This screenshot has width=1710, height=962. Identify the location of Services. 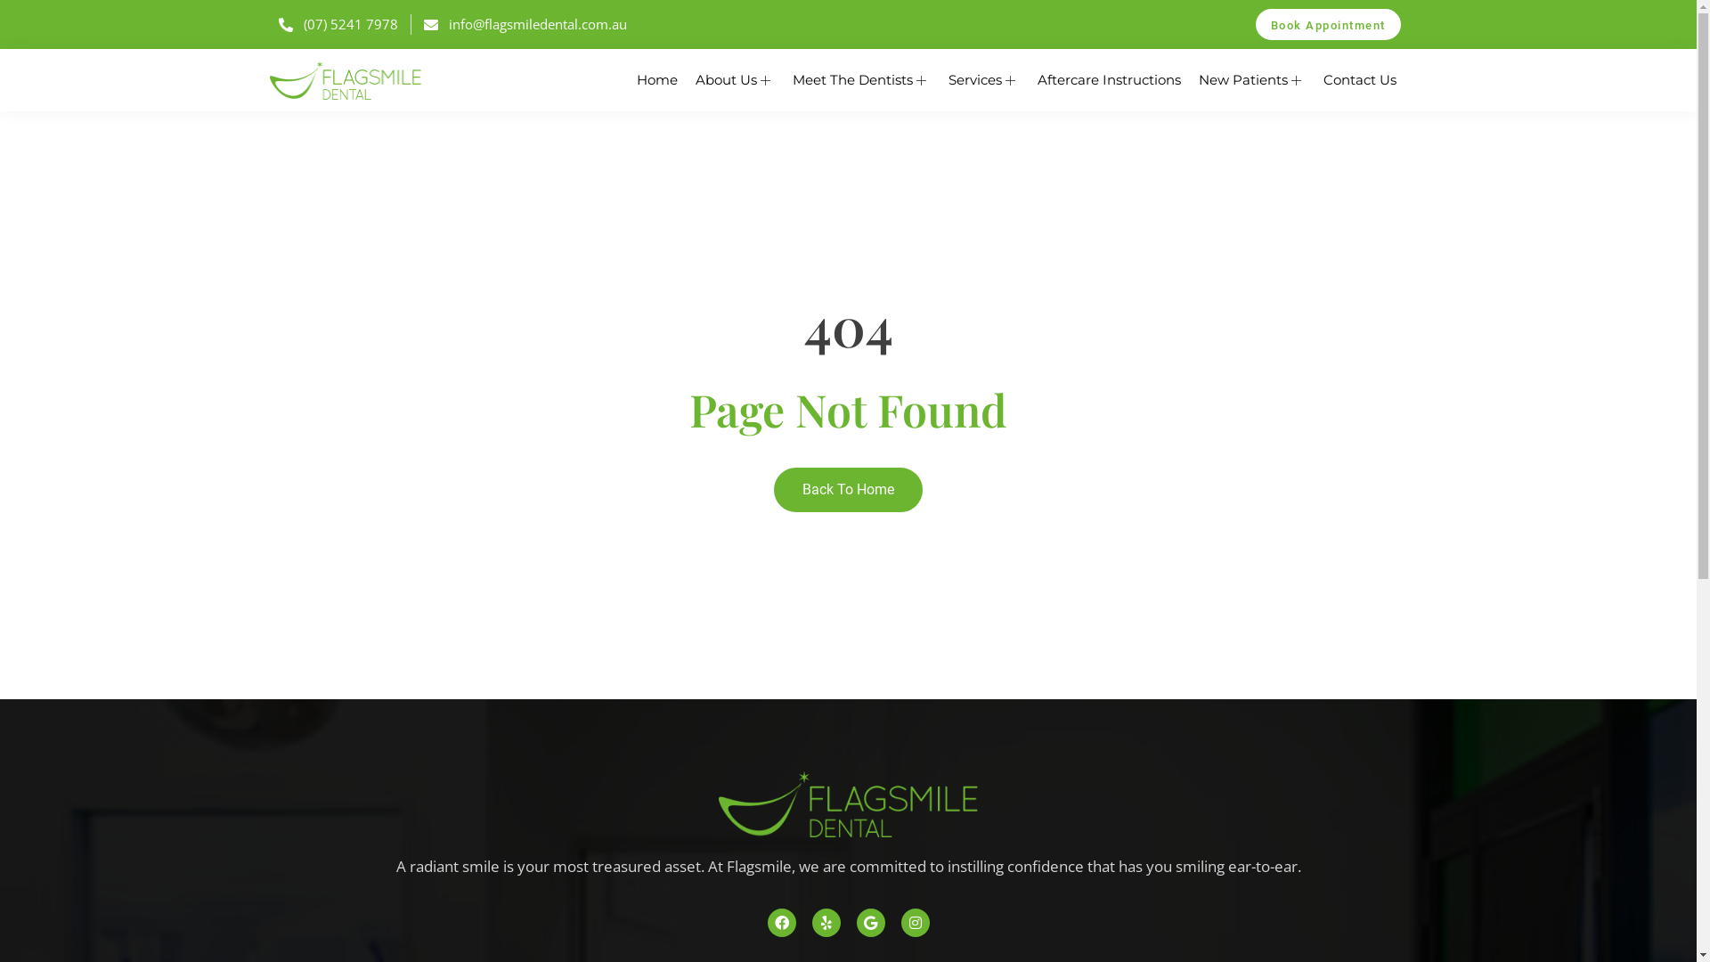
(983, 80).